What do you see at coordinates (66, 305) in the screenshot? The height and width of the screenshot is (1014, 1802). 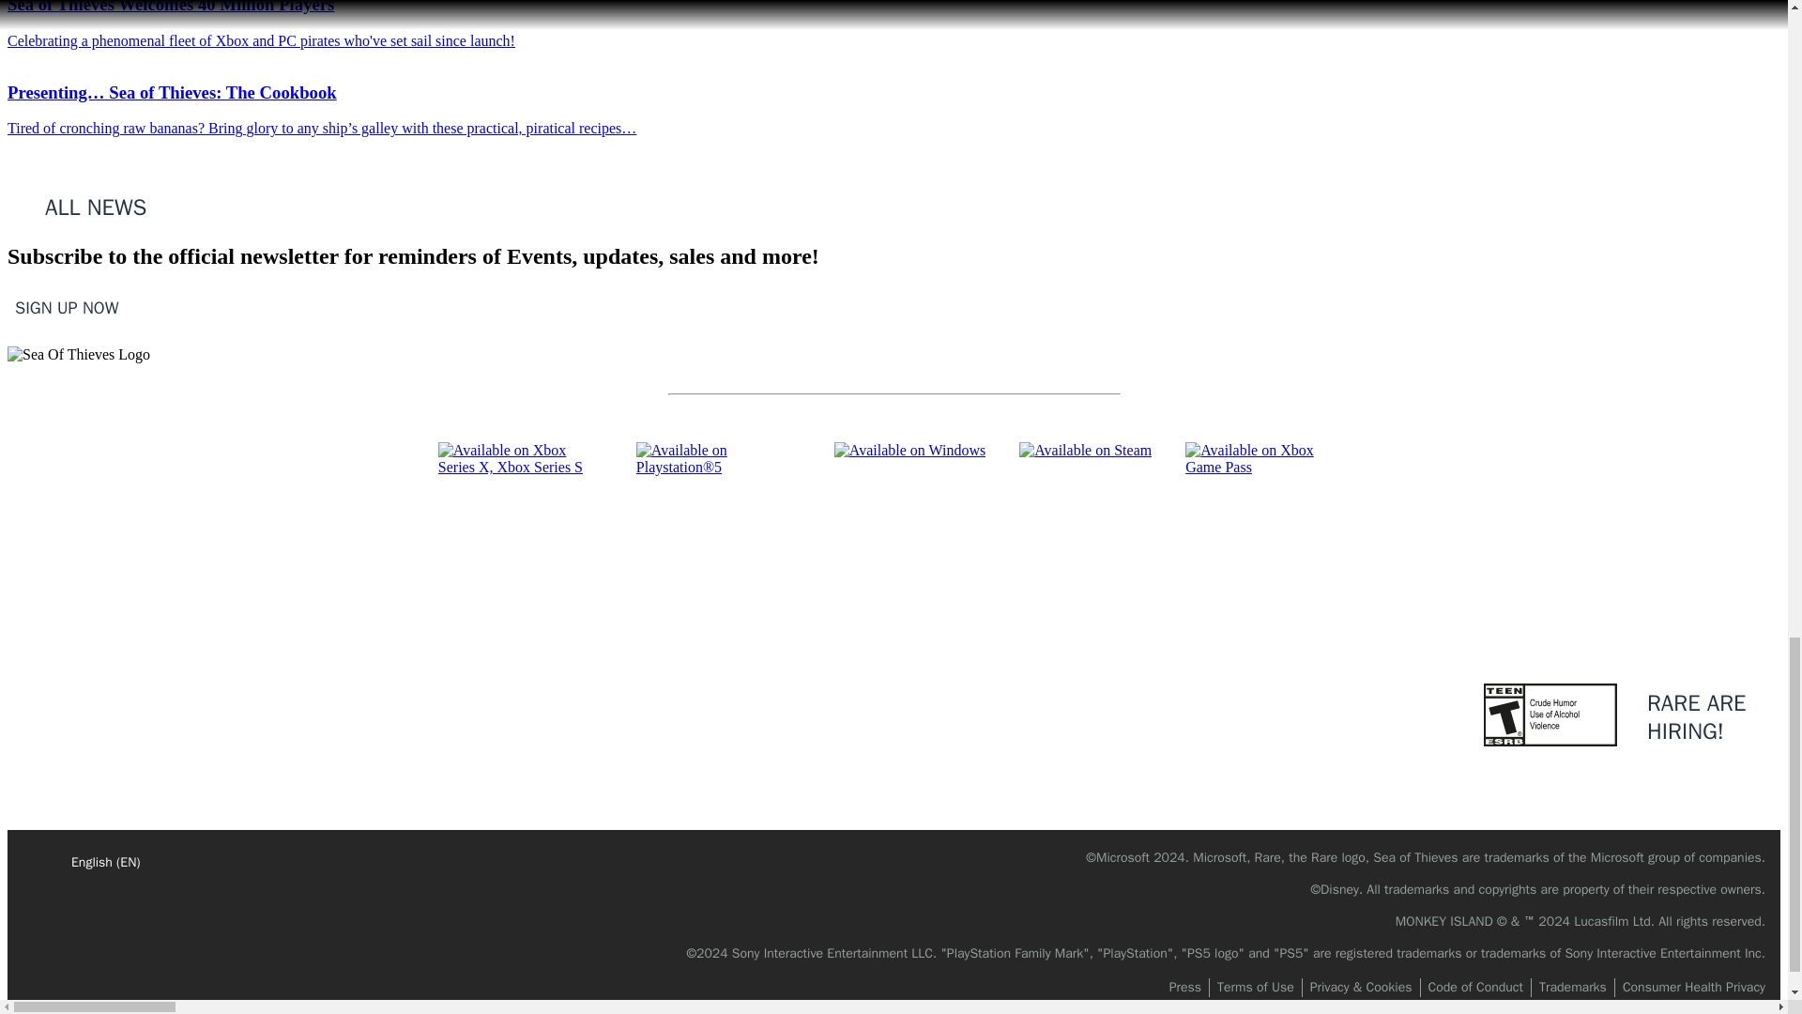 I see `SIGN UP NOW` at bounding box center [66, 305].